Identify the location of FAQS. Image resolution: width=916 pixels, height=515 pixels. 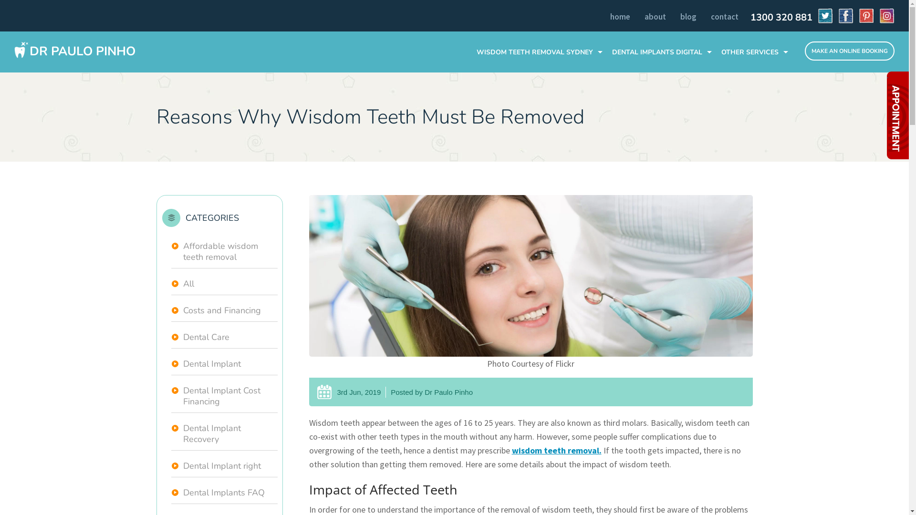
(542, 105).